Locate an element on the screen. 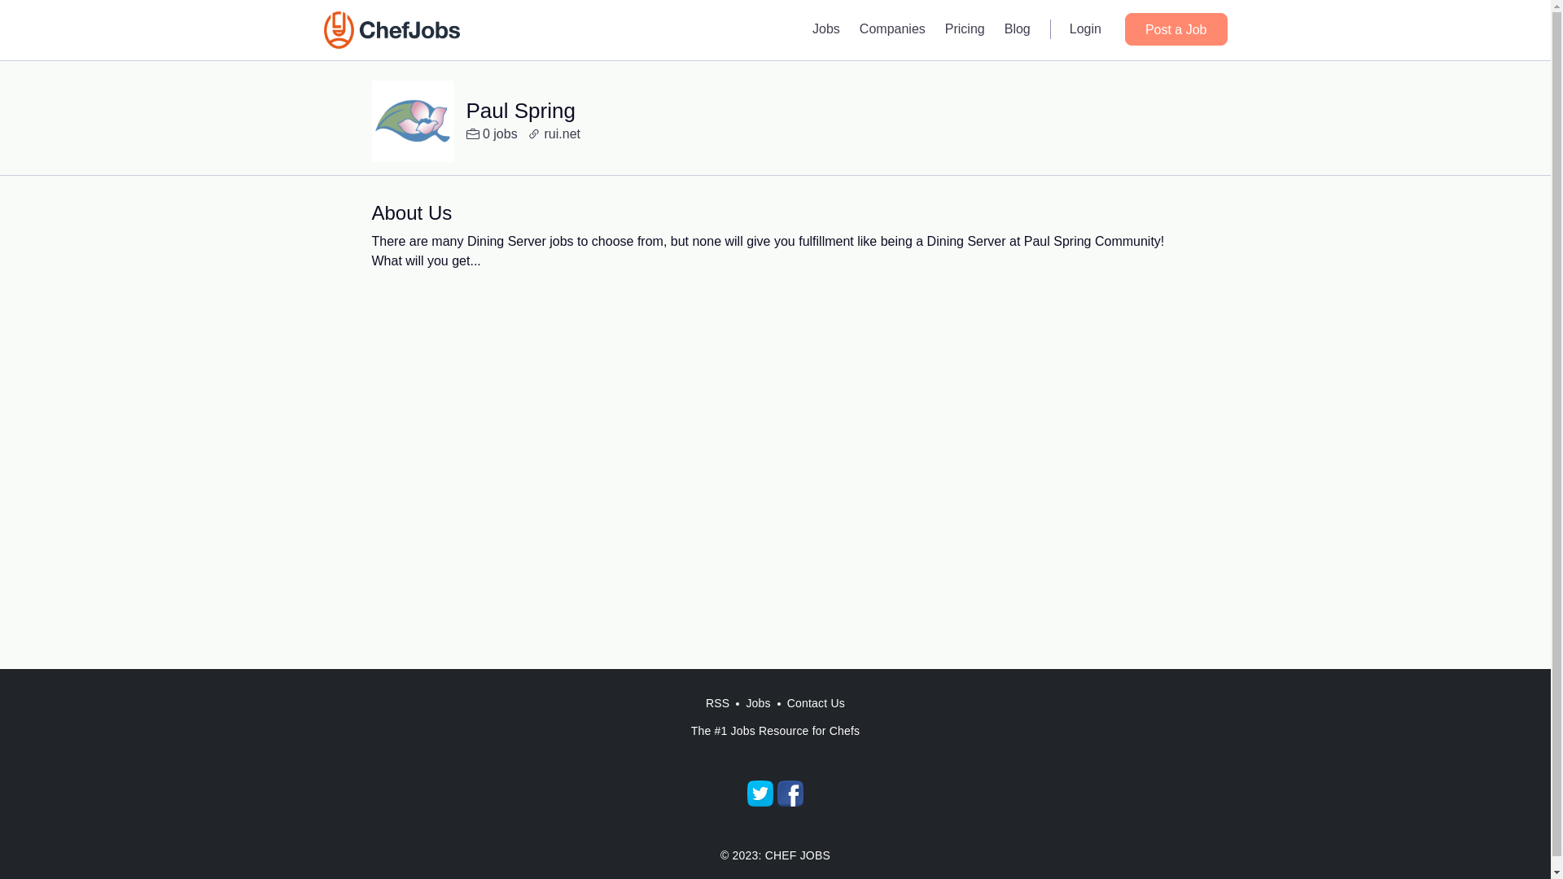 This screenshot has height=879, width=1563. Jobs is located at coordinates (758, 703).